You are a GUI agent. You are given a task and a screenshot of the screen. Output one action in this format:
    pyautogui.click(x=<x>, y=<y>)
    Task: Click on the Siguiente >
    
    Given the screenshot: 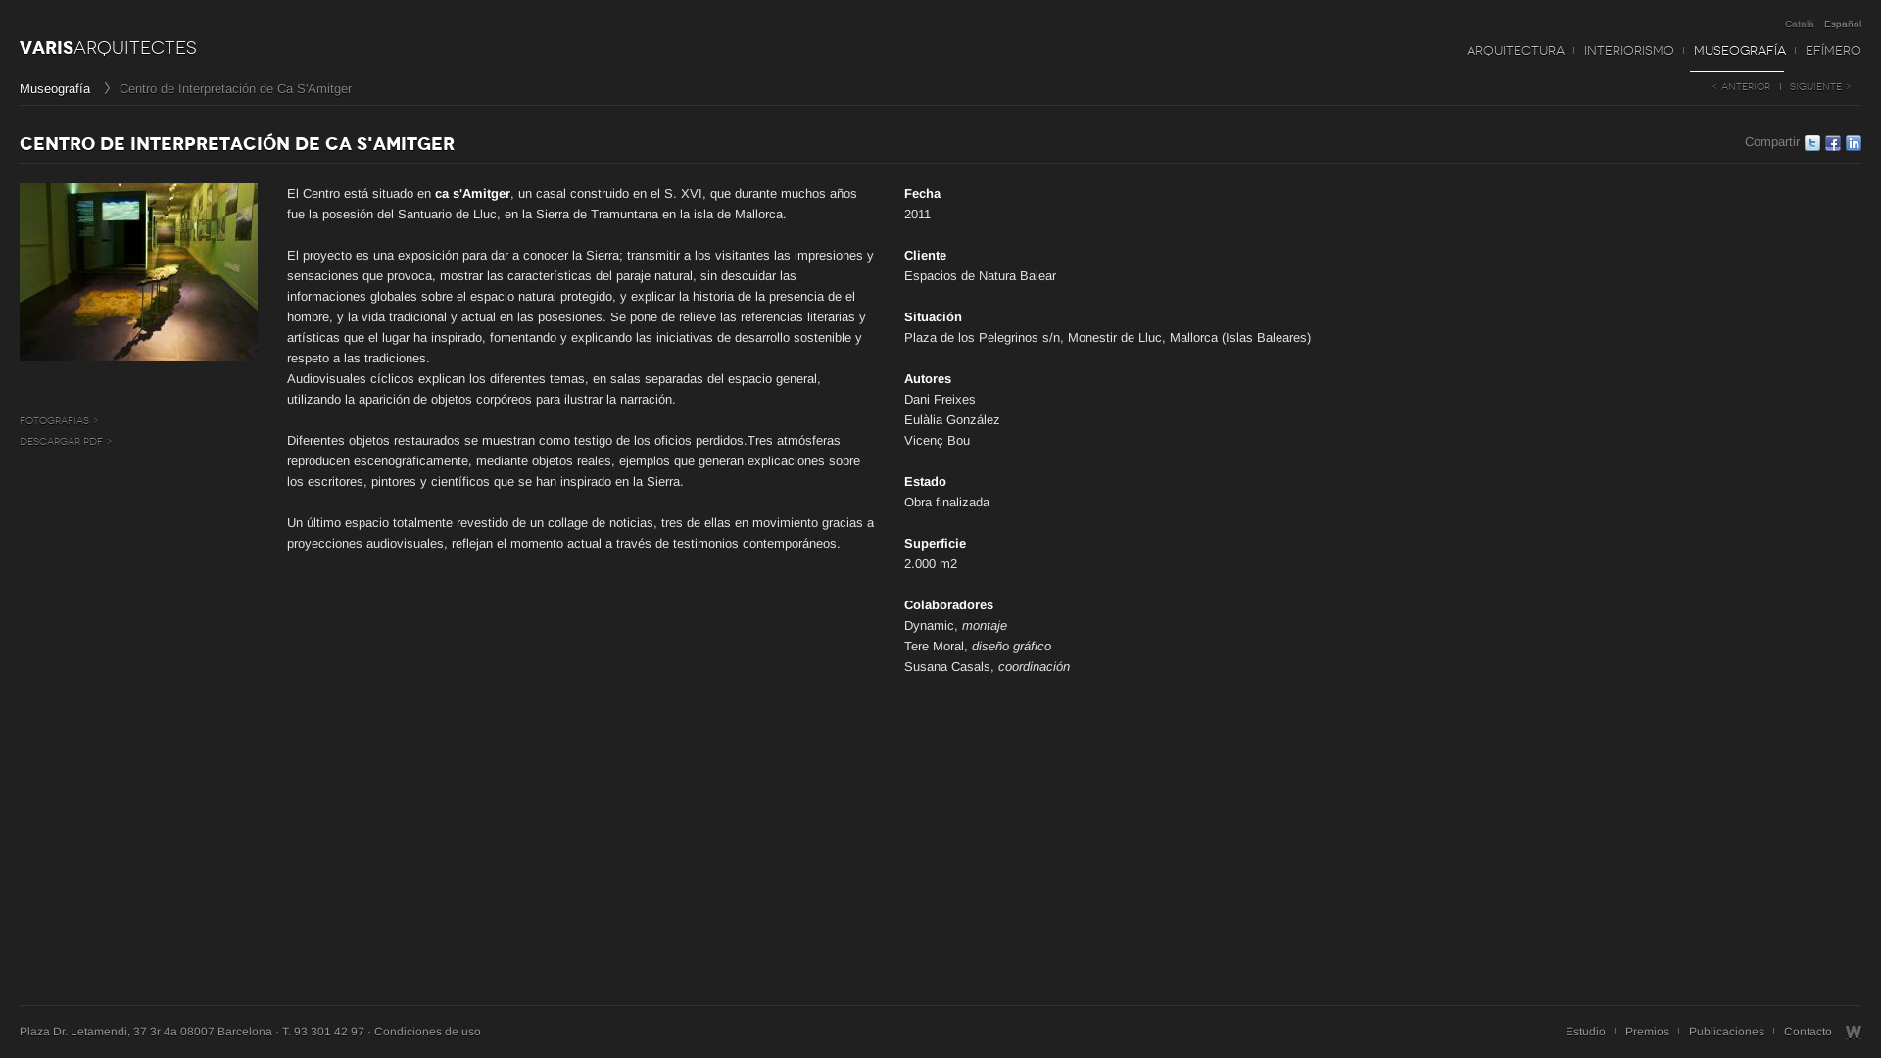 What is the action you would take?
    pyautogui.click(x=1820, y=86)
    